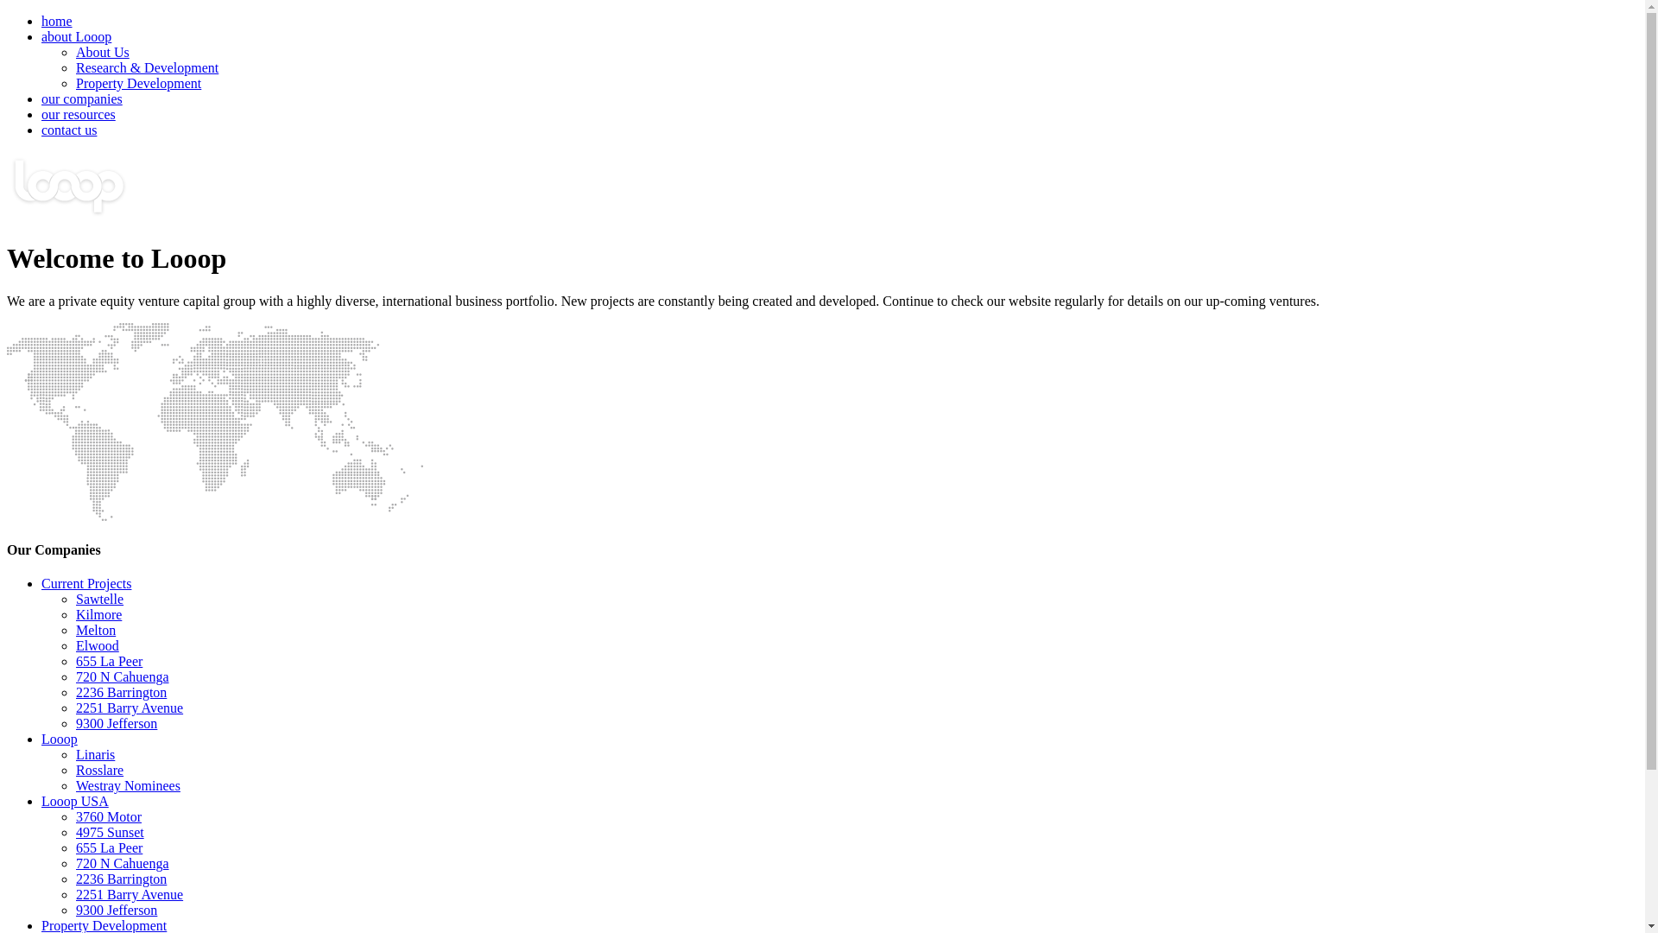 The height and width of the screenshot is (933, 1658). Describe the element at coordinates (123, 677) in the screenshot. I see `720 N Cahuenga` at that location.